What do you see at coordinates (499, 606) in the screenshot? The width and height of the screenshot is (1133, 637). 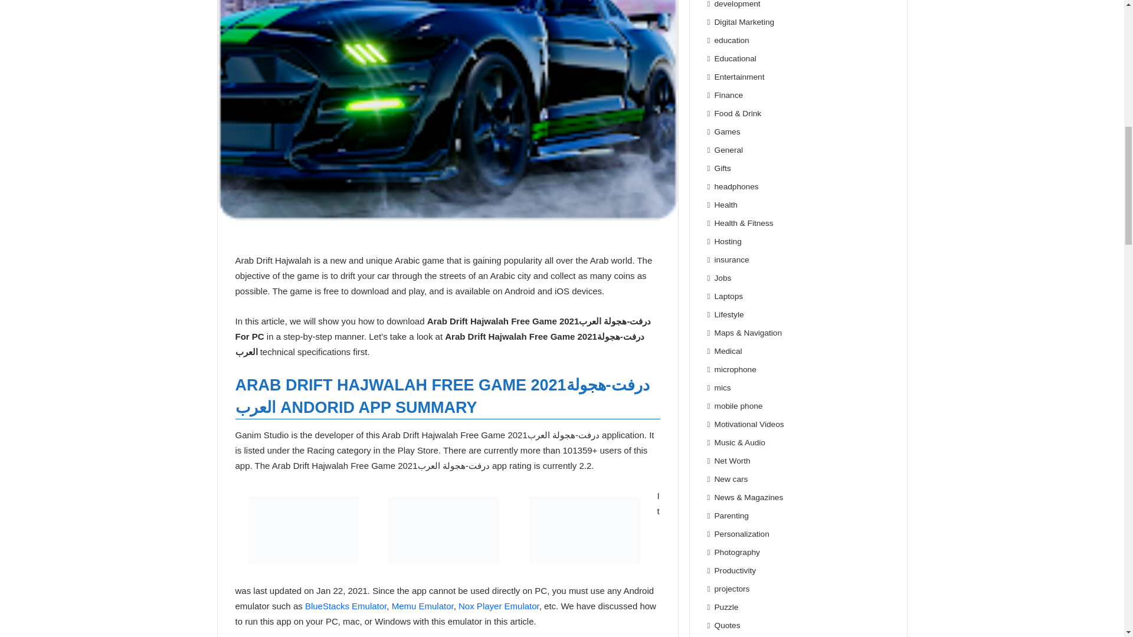 I see `Nox Player Emulator` at bounding box center [499, 606].